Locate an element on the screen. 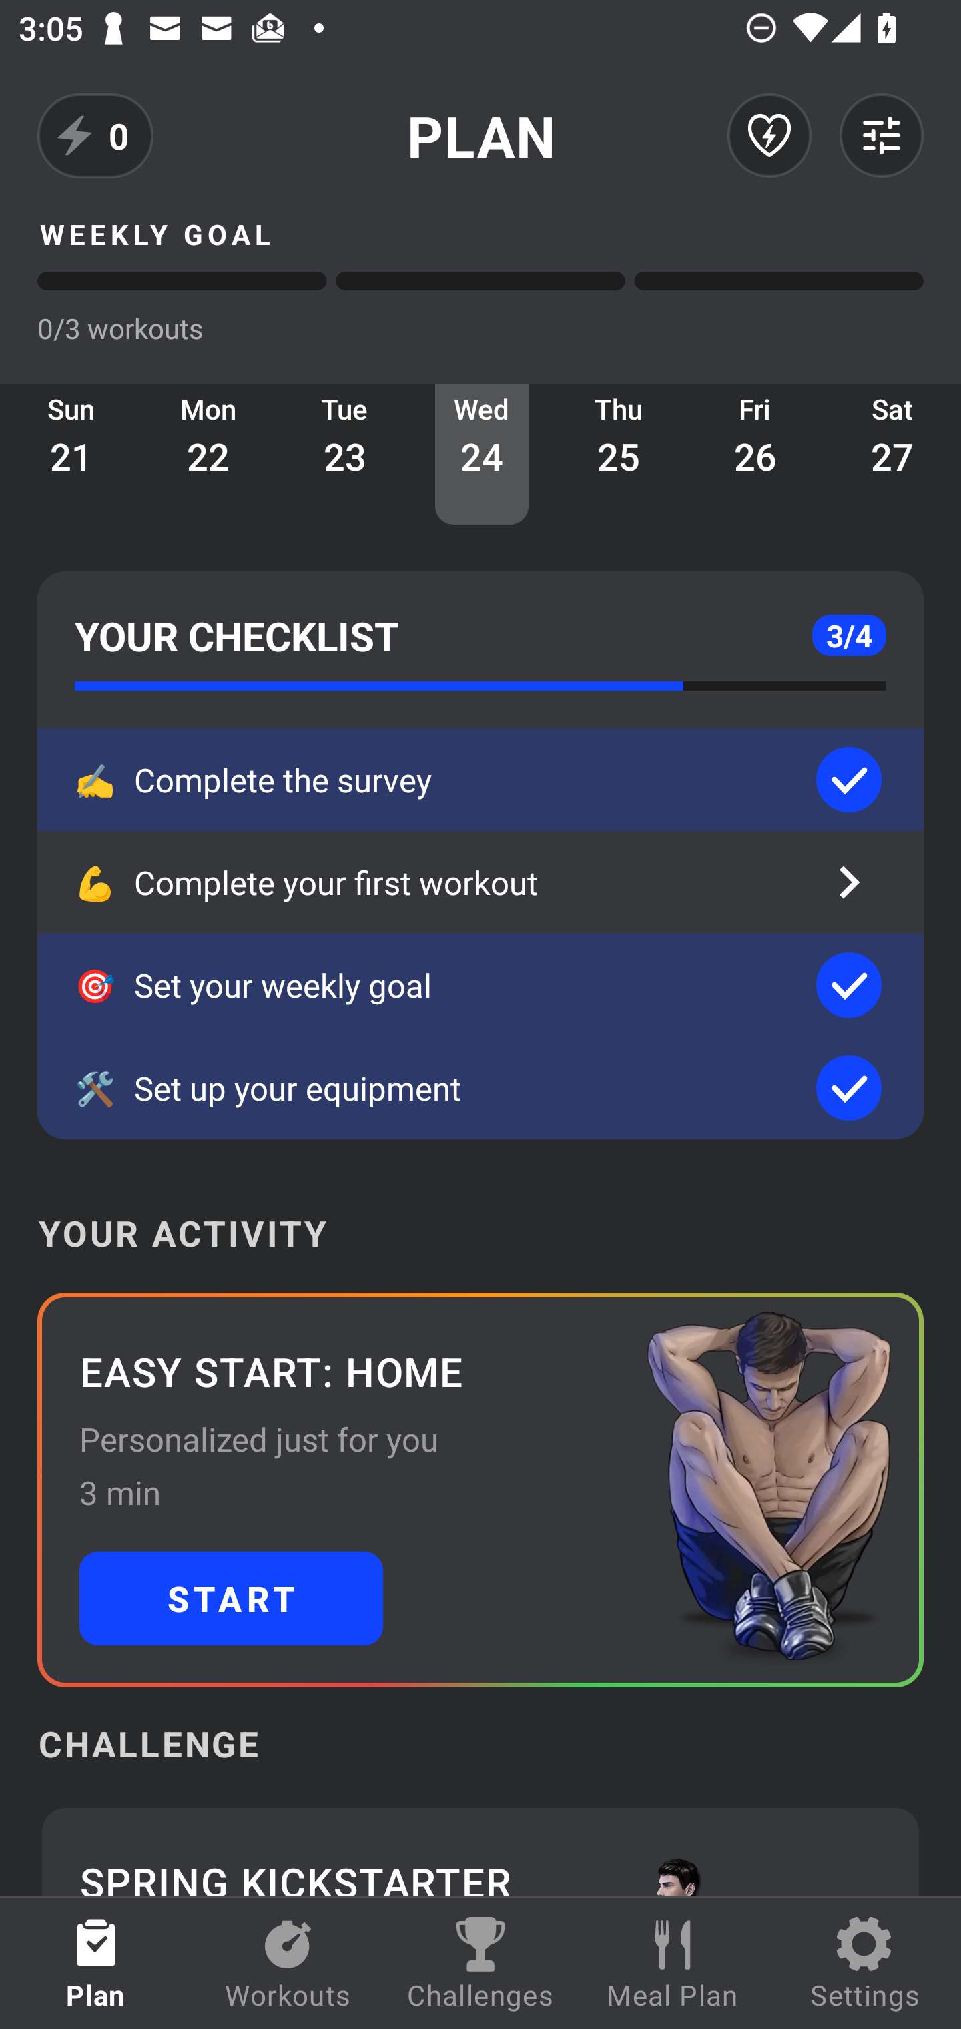 The width and height of the screenshot is (961, 2029). START is located at coordinates (231, 1599).